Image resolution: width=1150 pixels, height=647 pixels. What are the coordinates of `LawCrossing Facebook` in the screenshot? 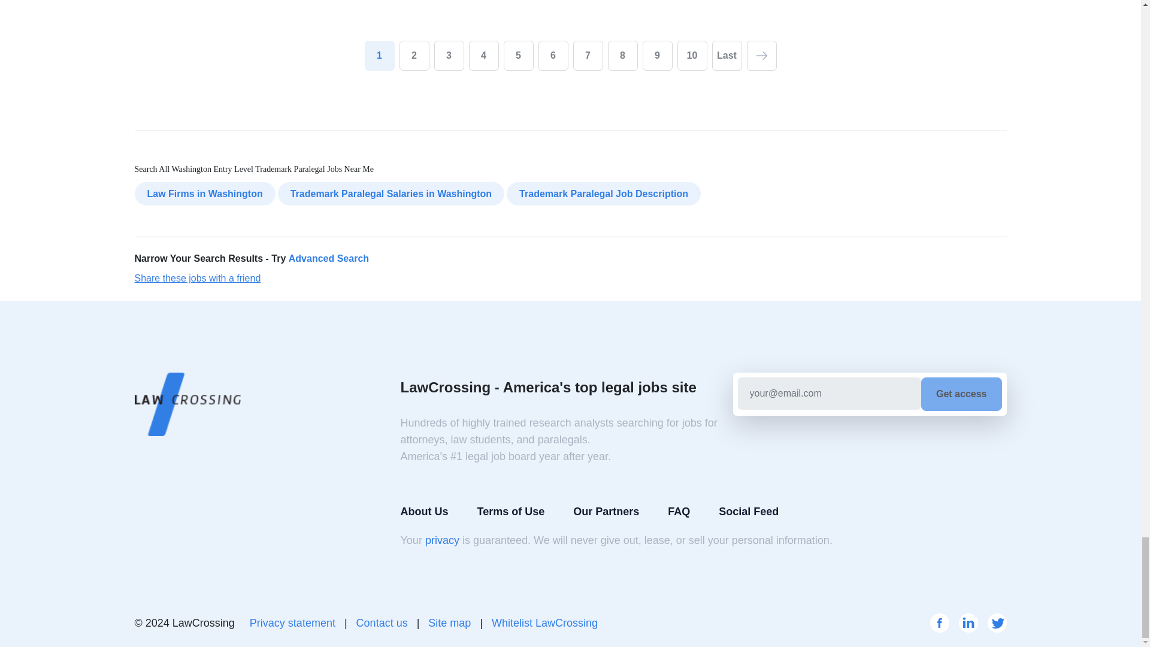 It's located at (939, 623).